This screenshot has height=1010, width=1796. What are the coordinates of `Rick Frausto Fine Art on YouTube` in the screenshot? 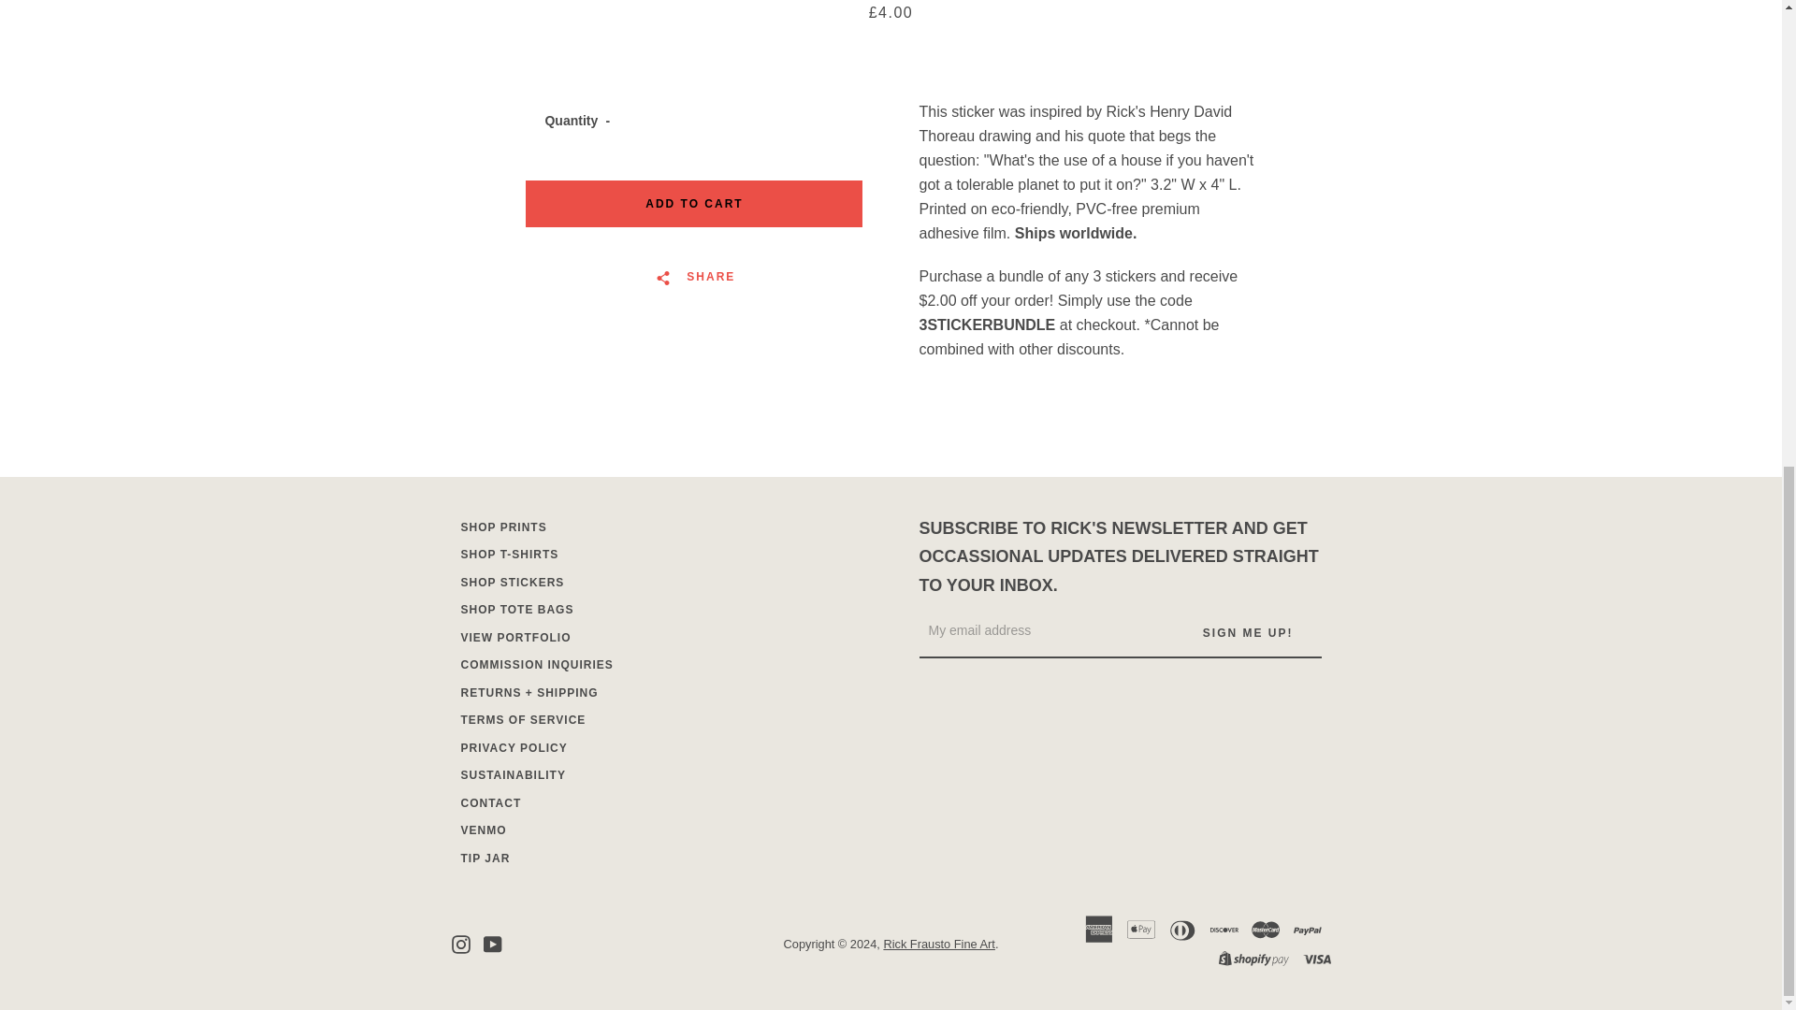 It's located at (492, 943).